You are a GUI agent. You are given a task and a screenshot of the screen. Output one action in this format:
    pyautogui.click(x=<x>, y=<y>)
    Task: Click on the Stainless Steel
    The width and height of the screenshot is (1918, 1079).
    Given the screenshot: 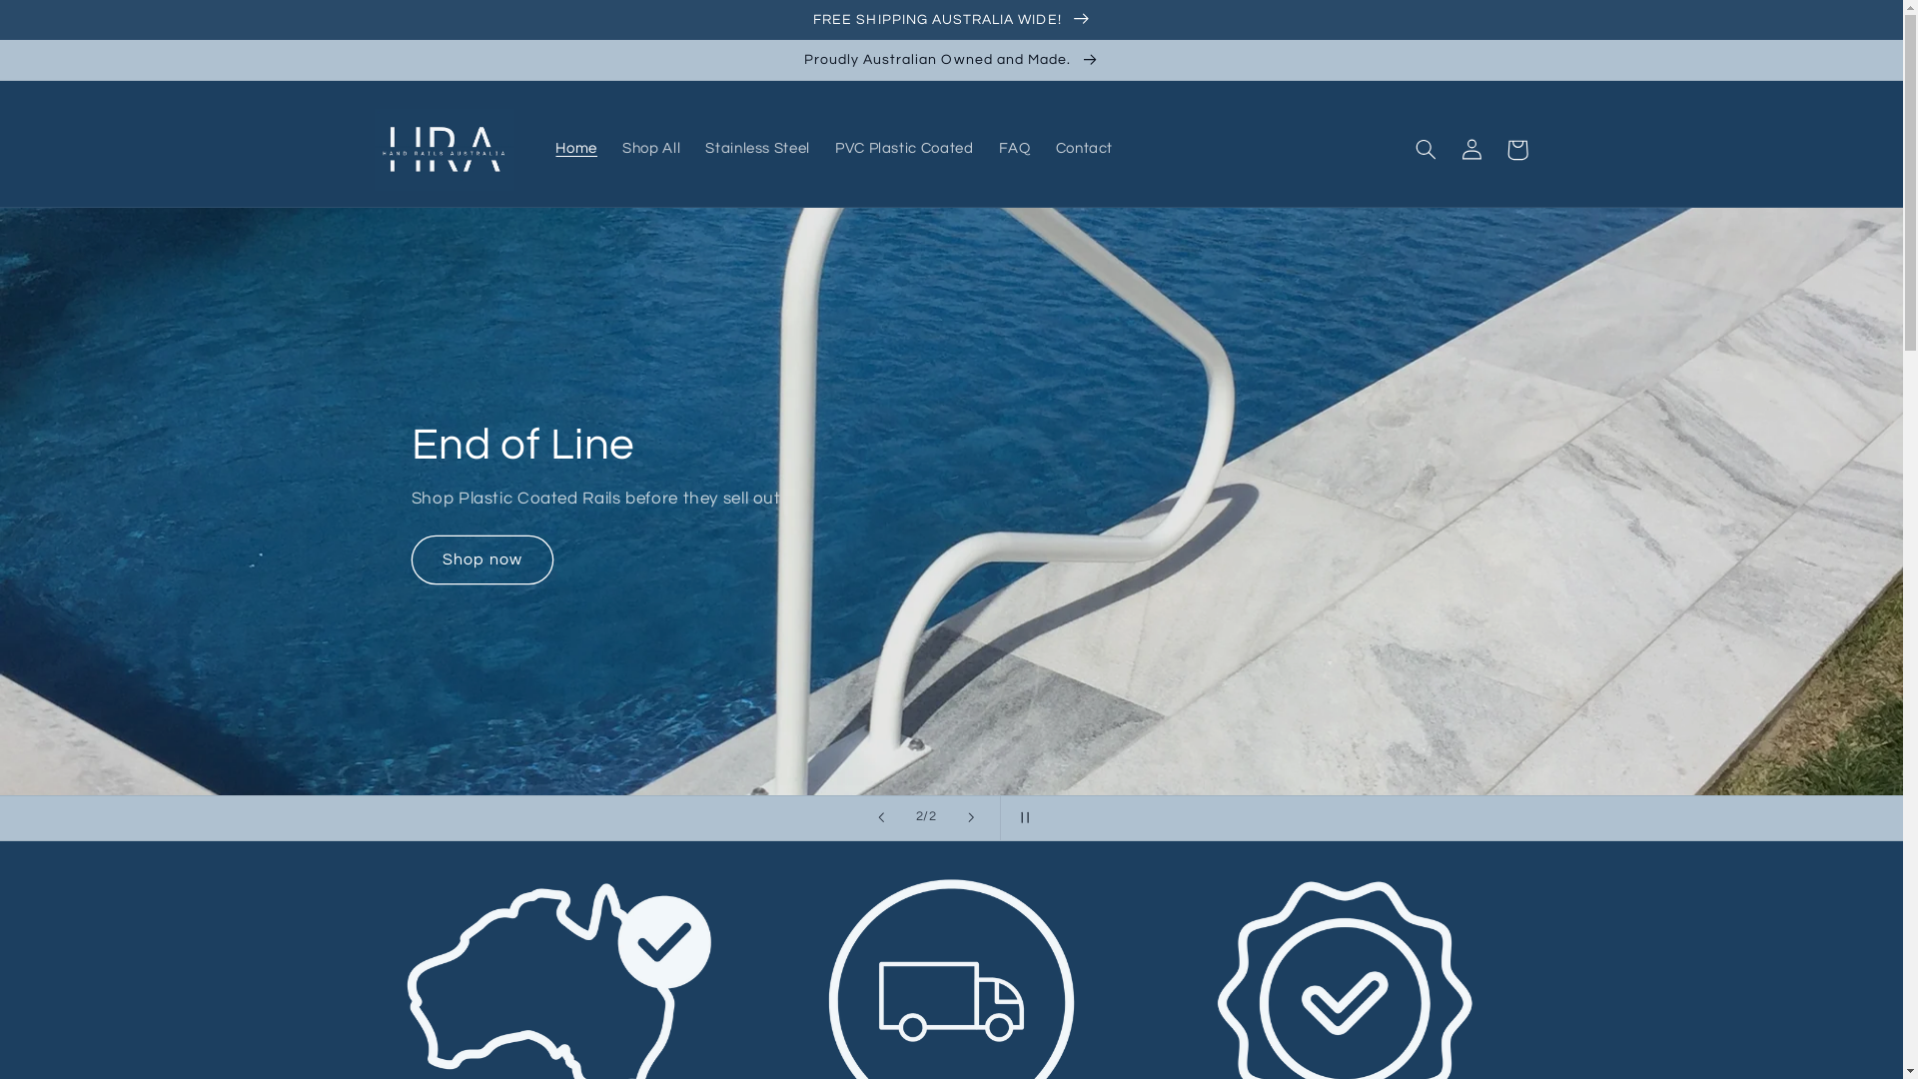 What is the action you would take?
    pyautogui.click(x=758, y=150)
    